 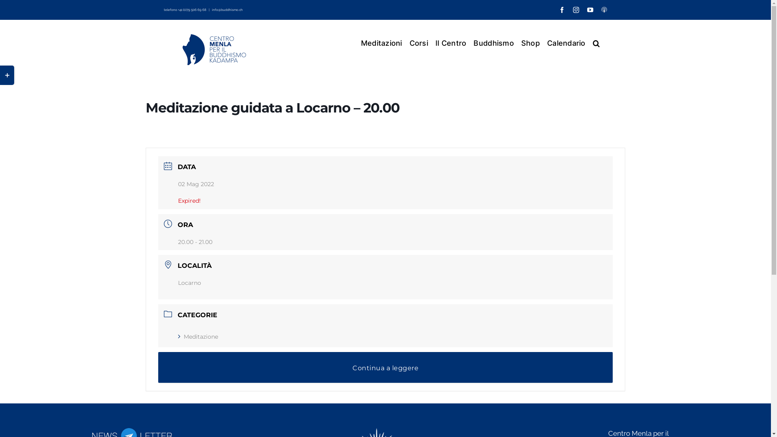 I want to click on Corsi, so click(x=419, y=43).